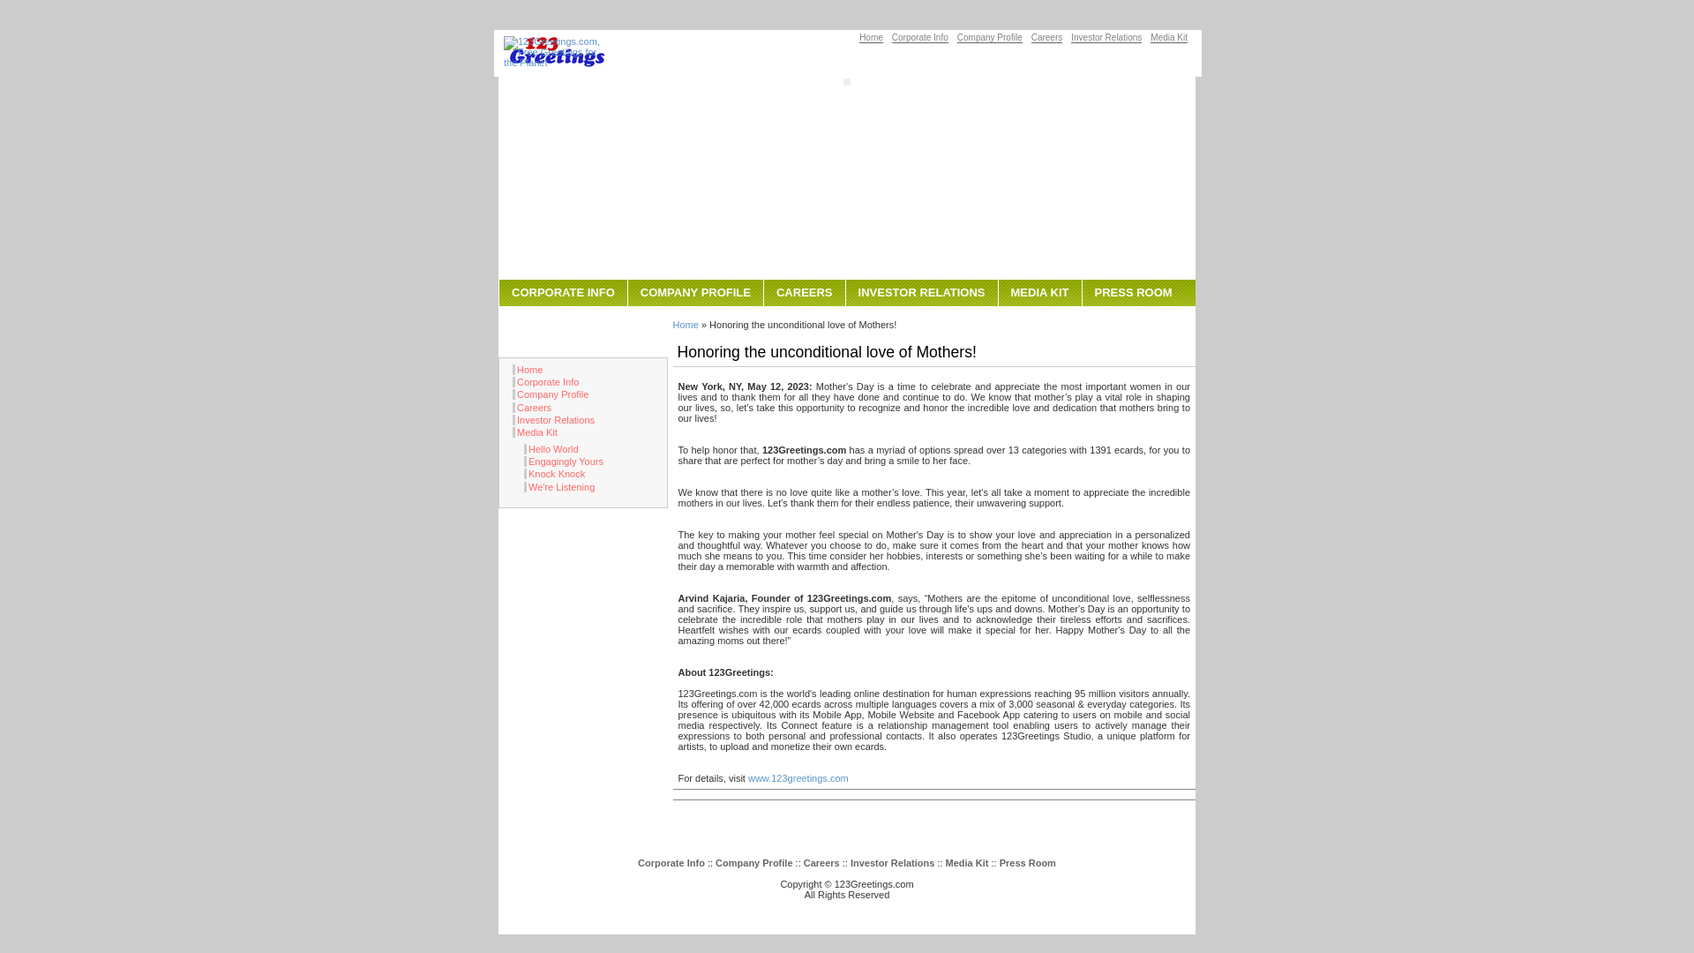 The width and height of the screenshot is (1694, 953). Describe the element at coordinates (872, 37) in the screenshot. I see `Home` at that location.